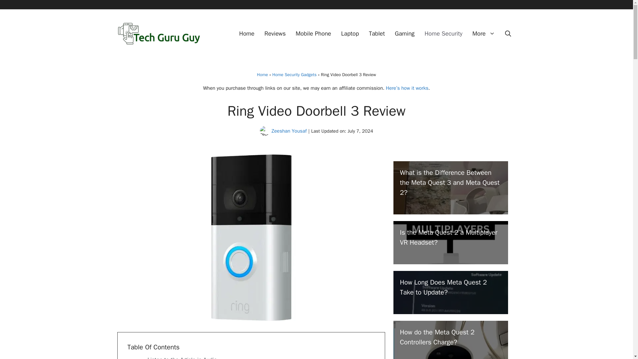 The height and width of the screenshot is (359, 638). Describe the element at coordinates (182, 358) in the screenshot. I see `Listen to the Article in Audio` at that location.